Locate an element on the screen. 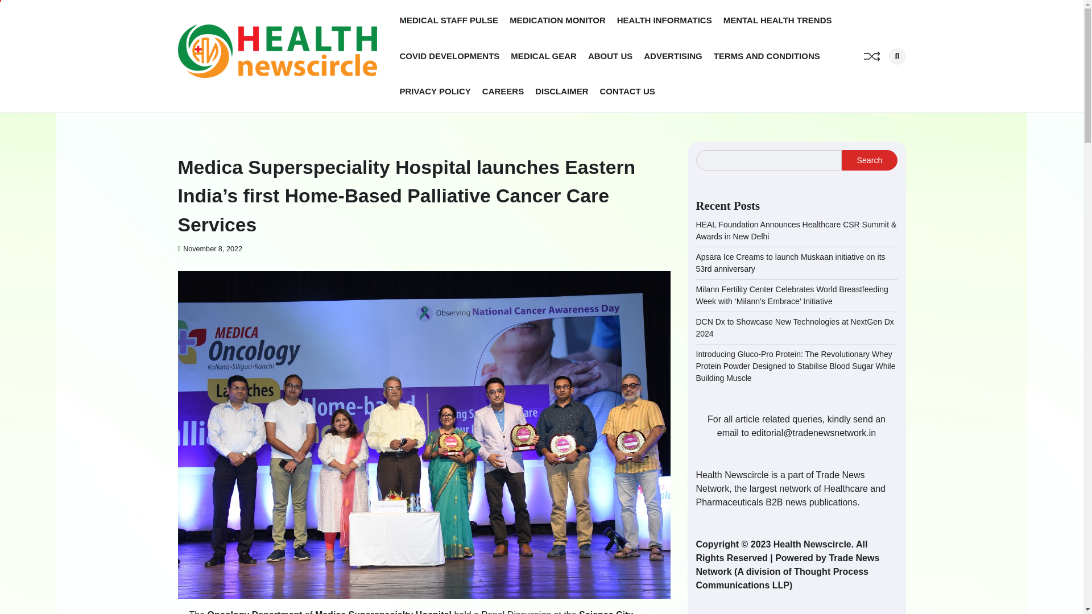 The width and height of the screenshot is (1092, 614). Search is located at coordinates (869, 160).